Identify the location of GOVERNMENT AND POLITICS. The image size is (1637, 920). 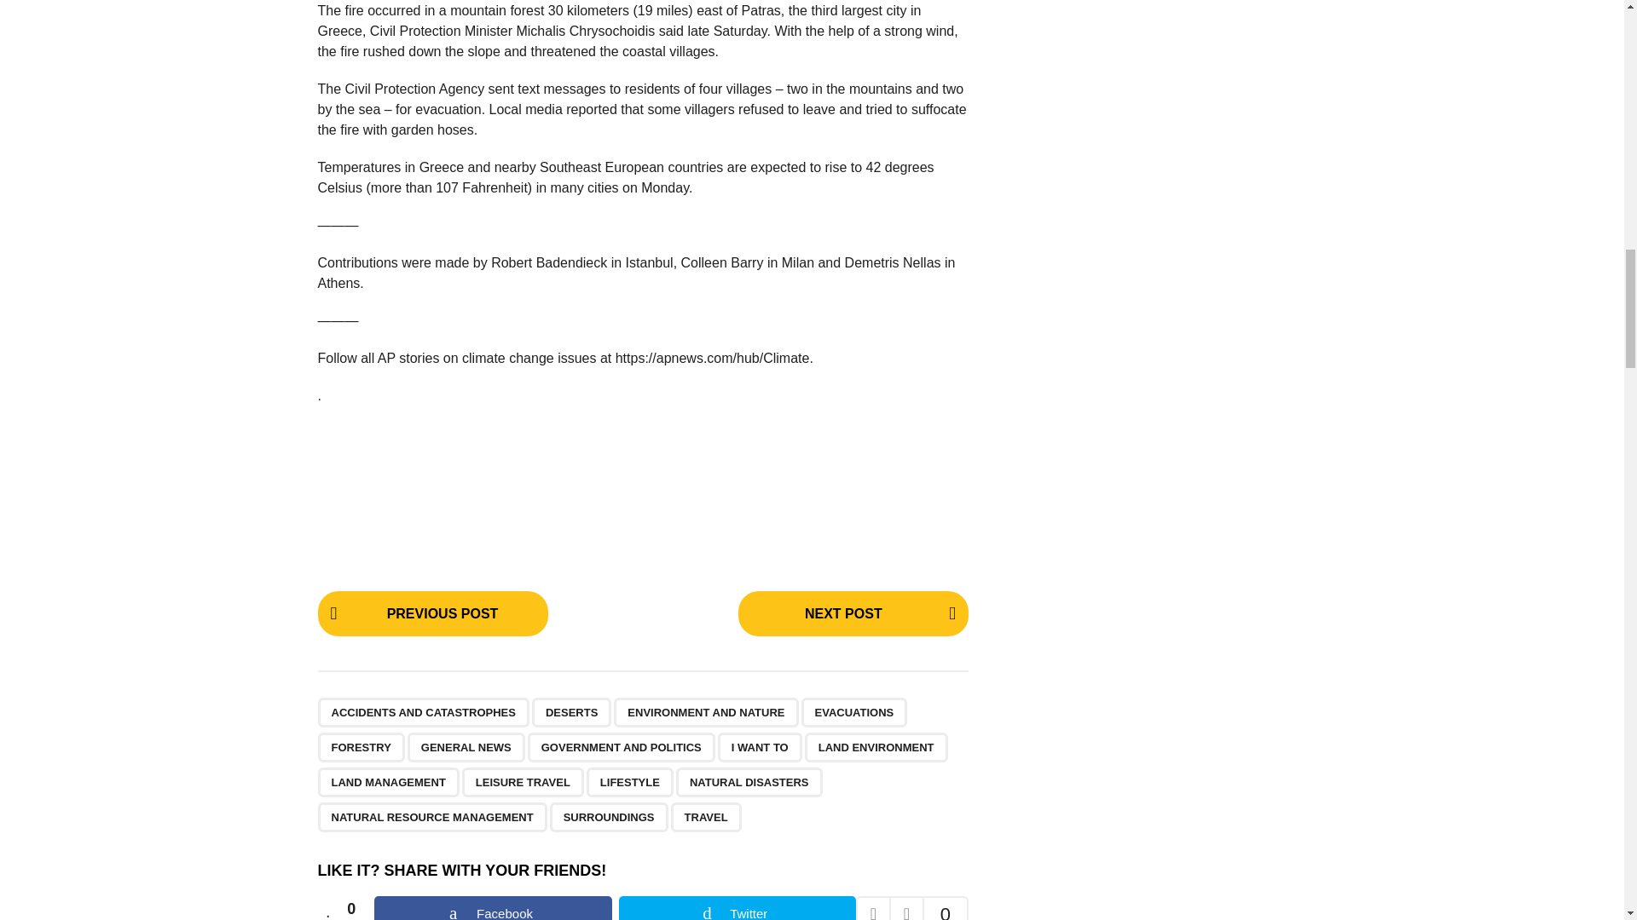
(621, 747).